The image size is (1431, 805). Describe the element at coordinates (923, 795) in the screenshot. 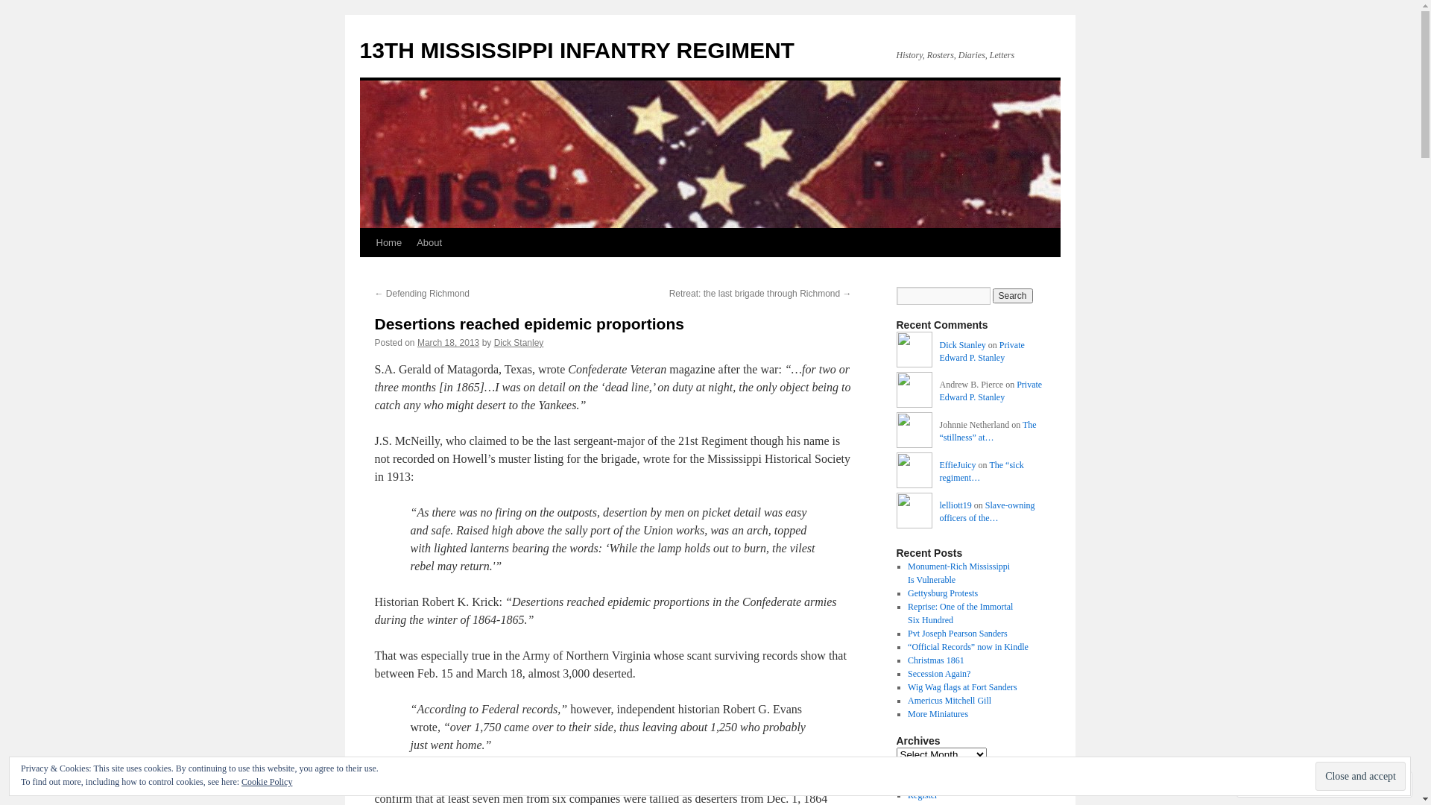

I see `Register` at that location.